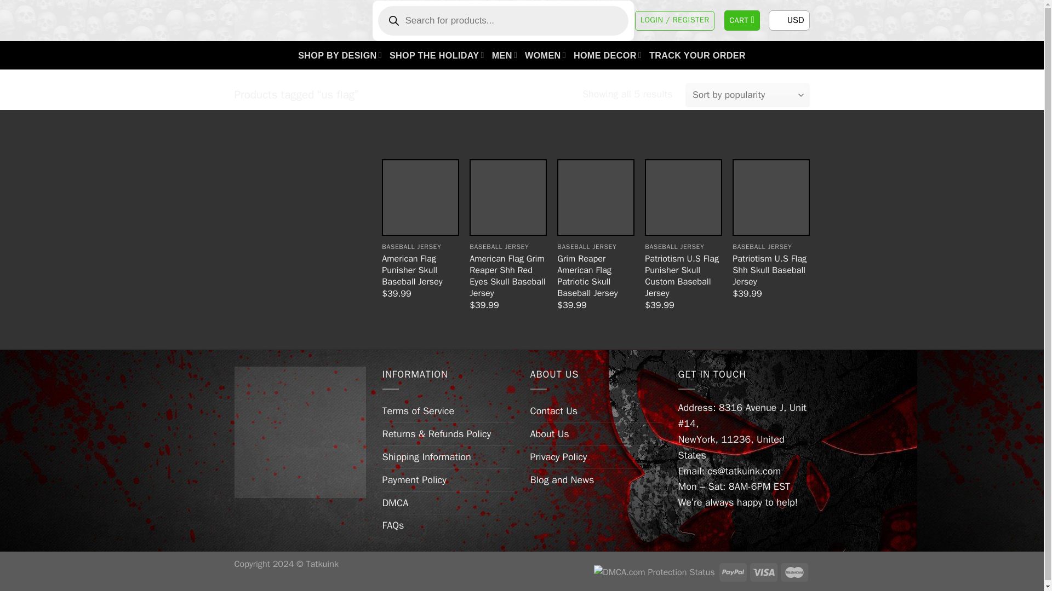 This screenshot has width=1052, height=591. Describe the element at coordinates (507, 197) in the screenshot. I see `American Flag Grim Reaper Shh Red Eyes Skull Baseball Jersey` at that location.